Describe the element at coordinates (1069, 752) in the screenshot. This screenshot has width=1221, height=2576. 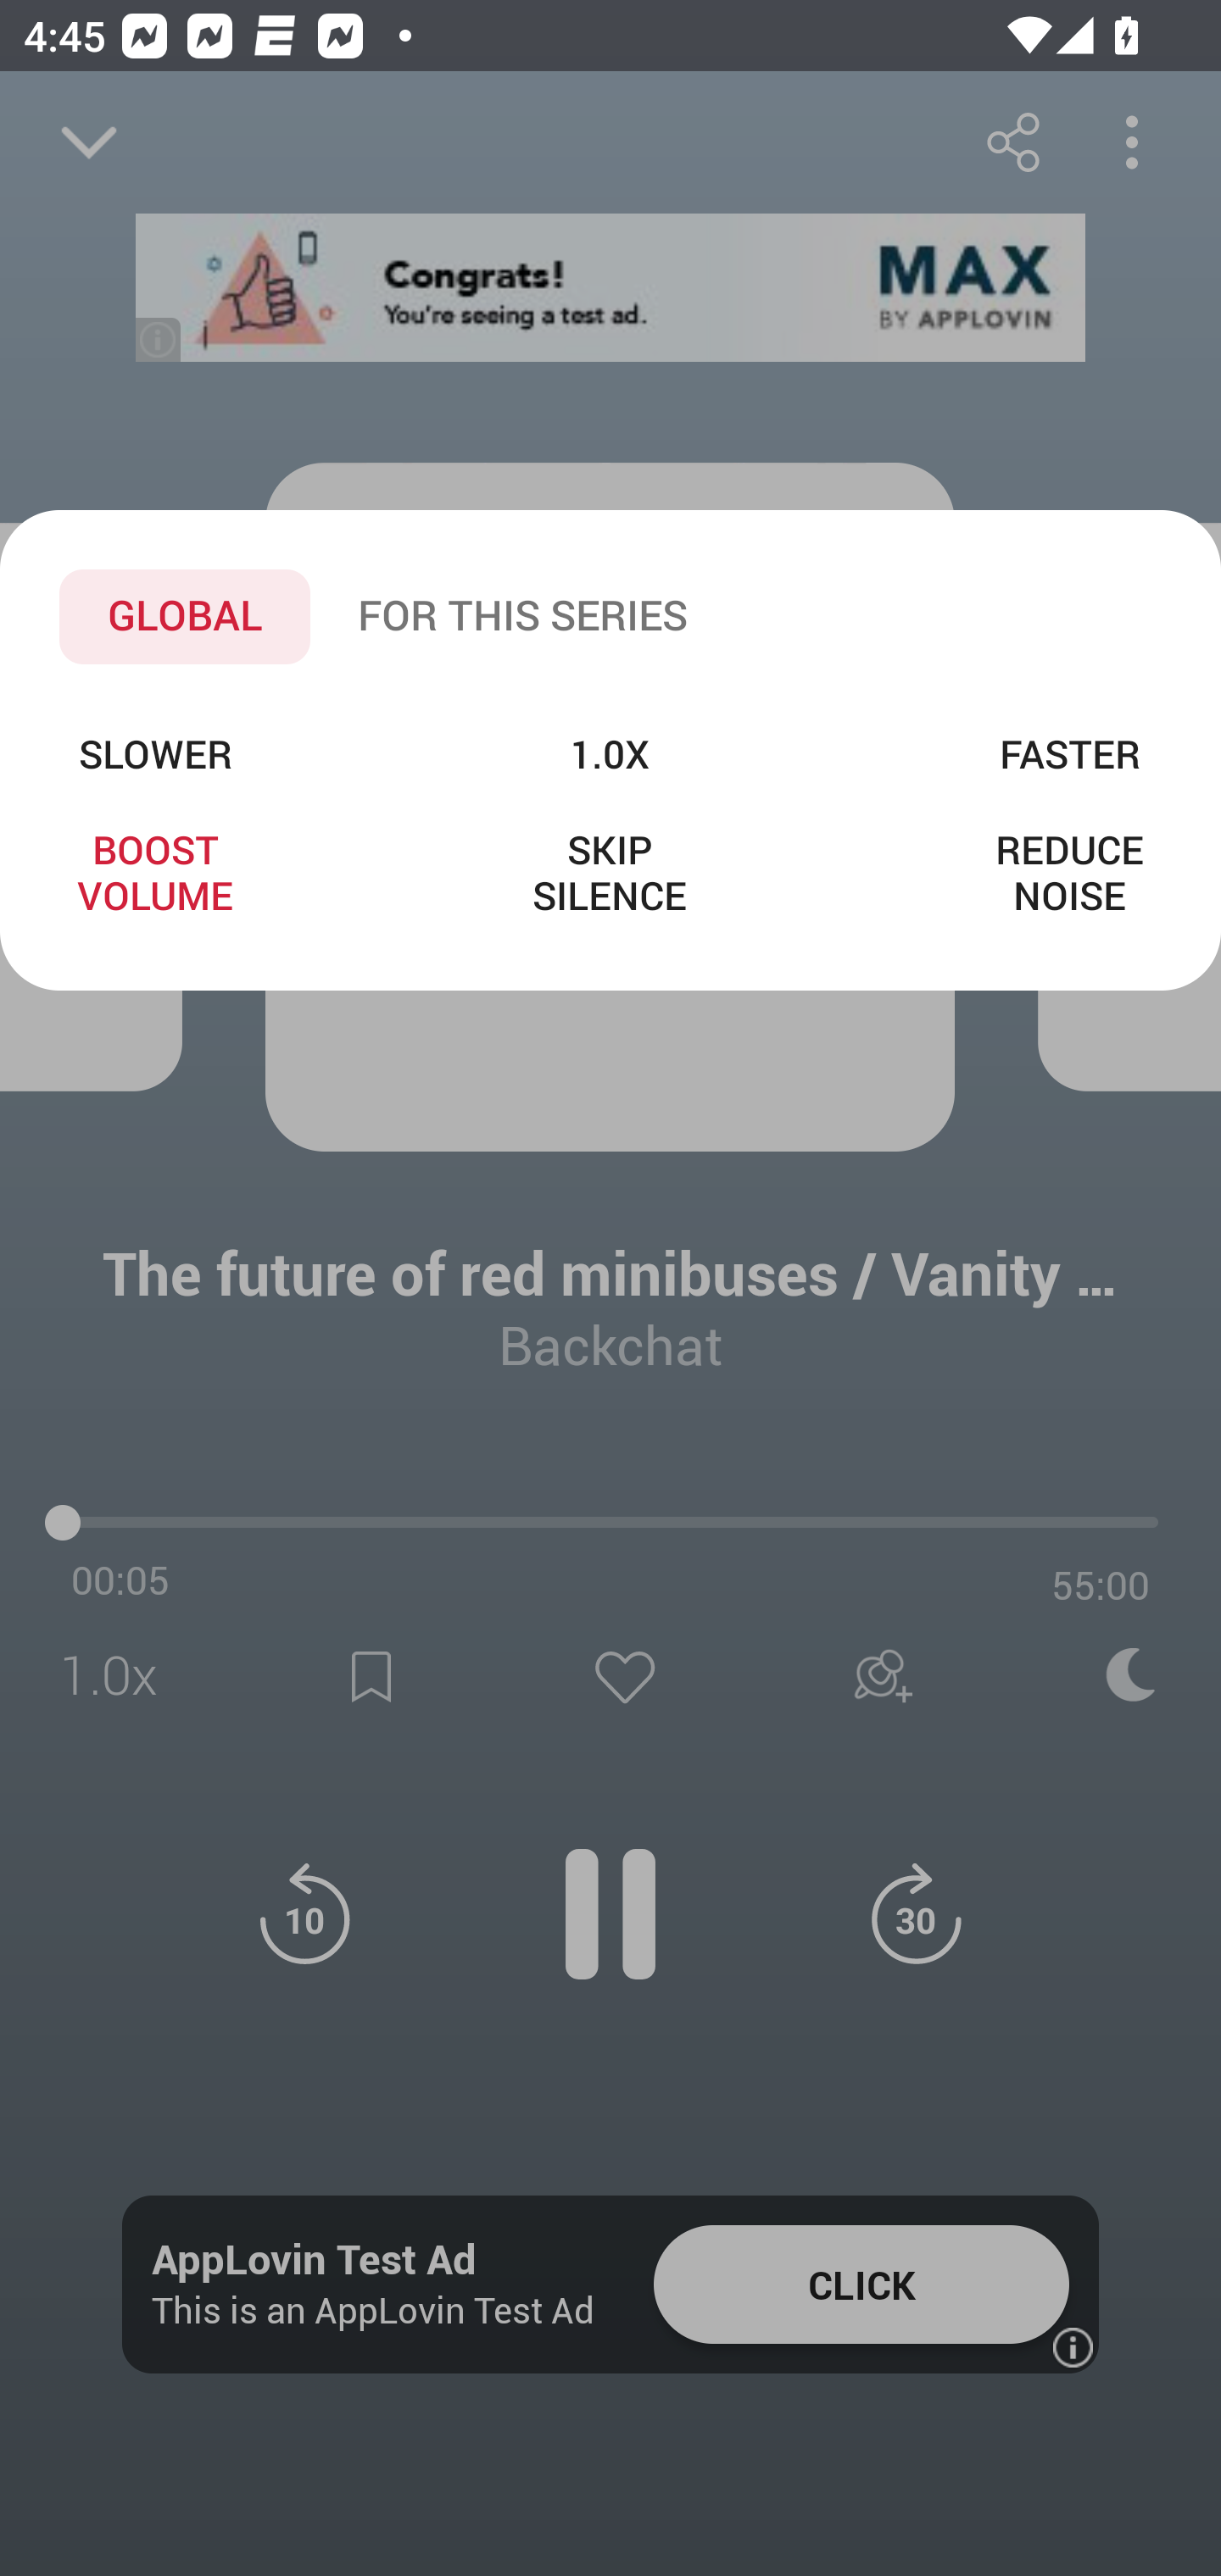
I see `FASTER` at that location.